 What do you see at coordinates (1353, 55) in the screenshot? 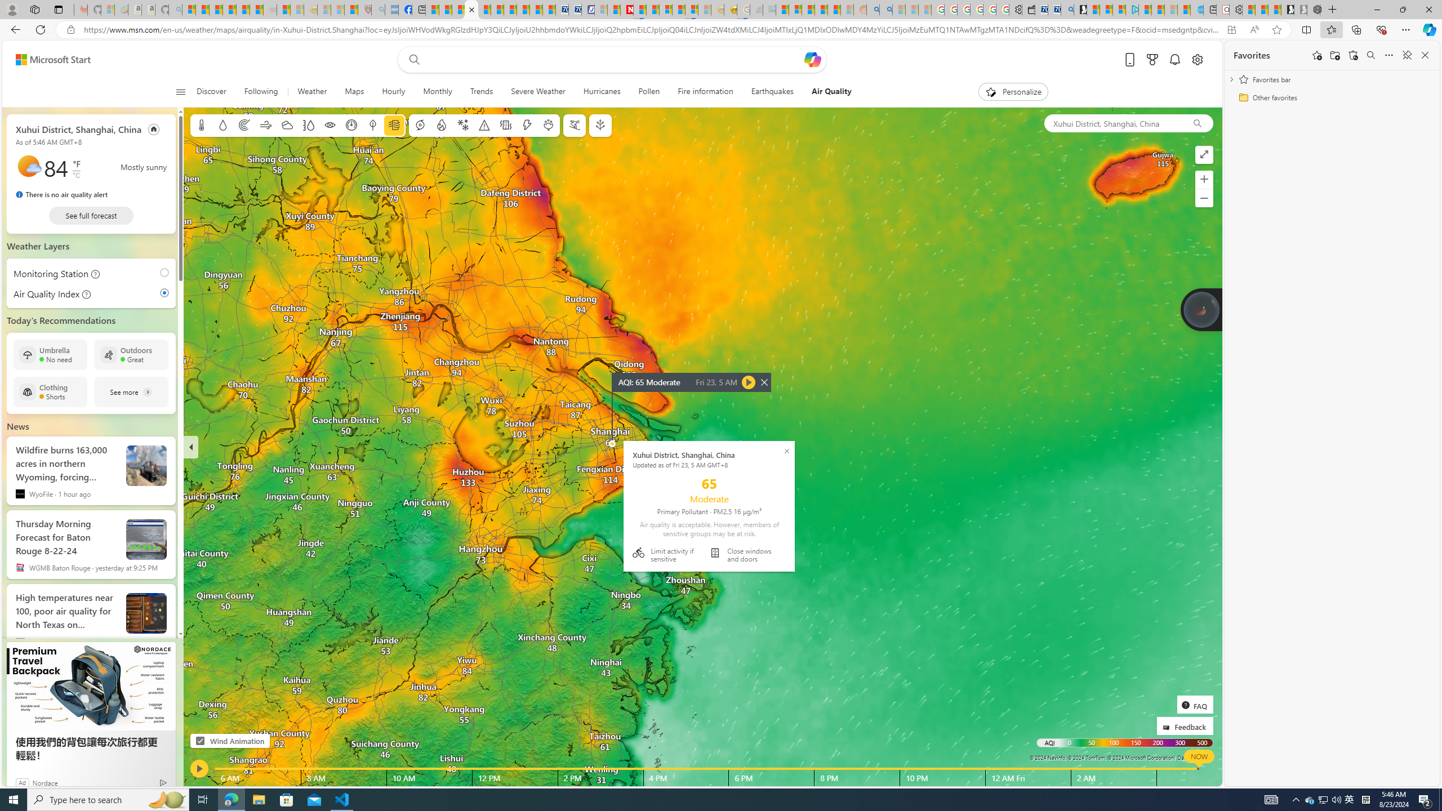
I see `Restore deleted favorites` at bounding box center [1353, 55].